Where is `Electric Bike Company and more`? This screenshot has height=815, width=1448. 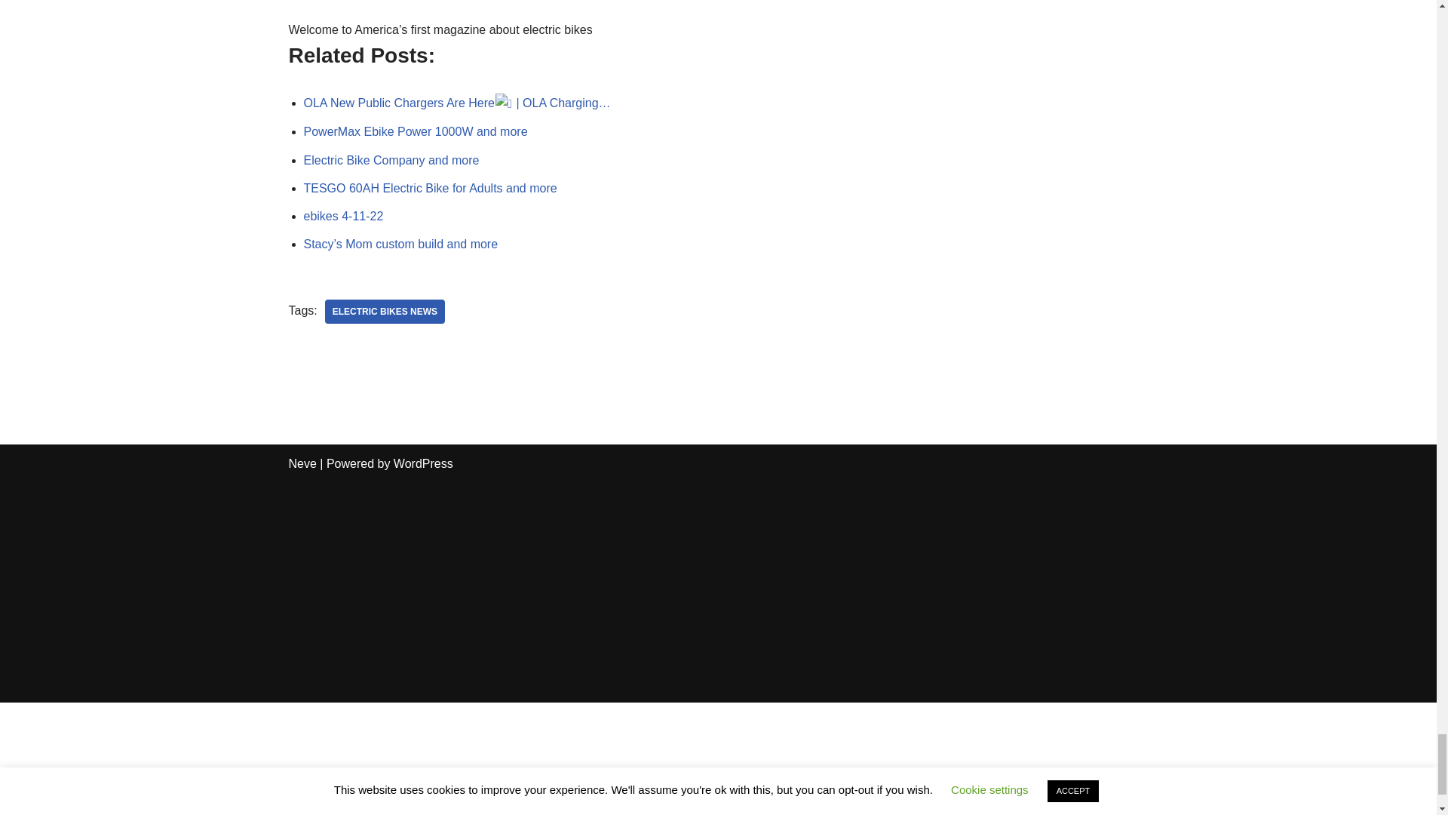
Electric Bike Company and more is located at coordinates (391, 160).